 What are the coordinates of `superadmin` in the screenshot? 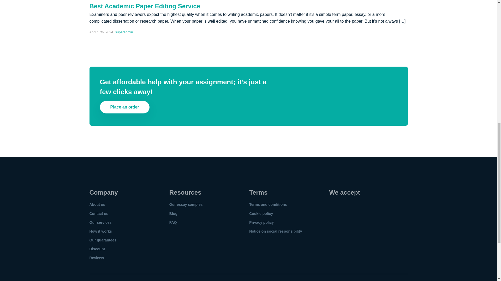 It's located at (124, 32).